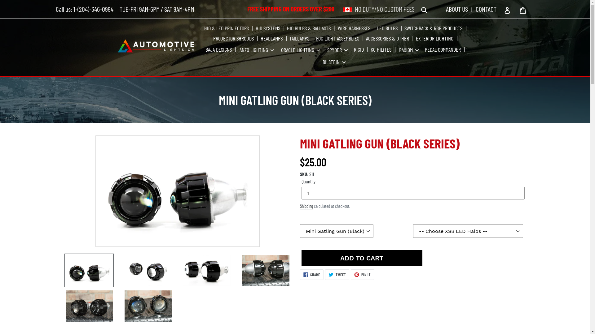  I want to click on RIGID, so click(359, 49).